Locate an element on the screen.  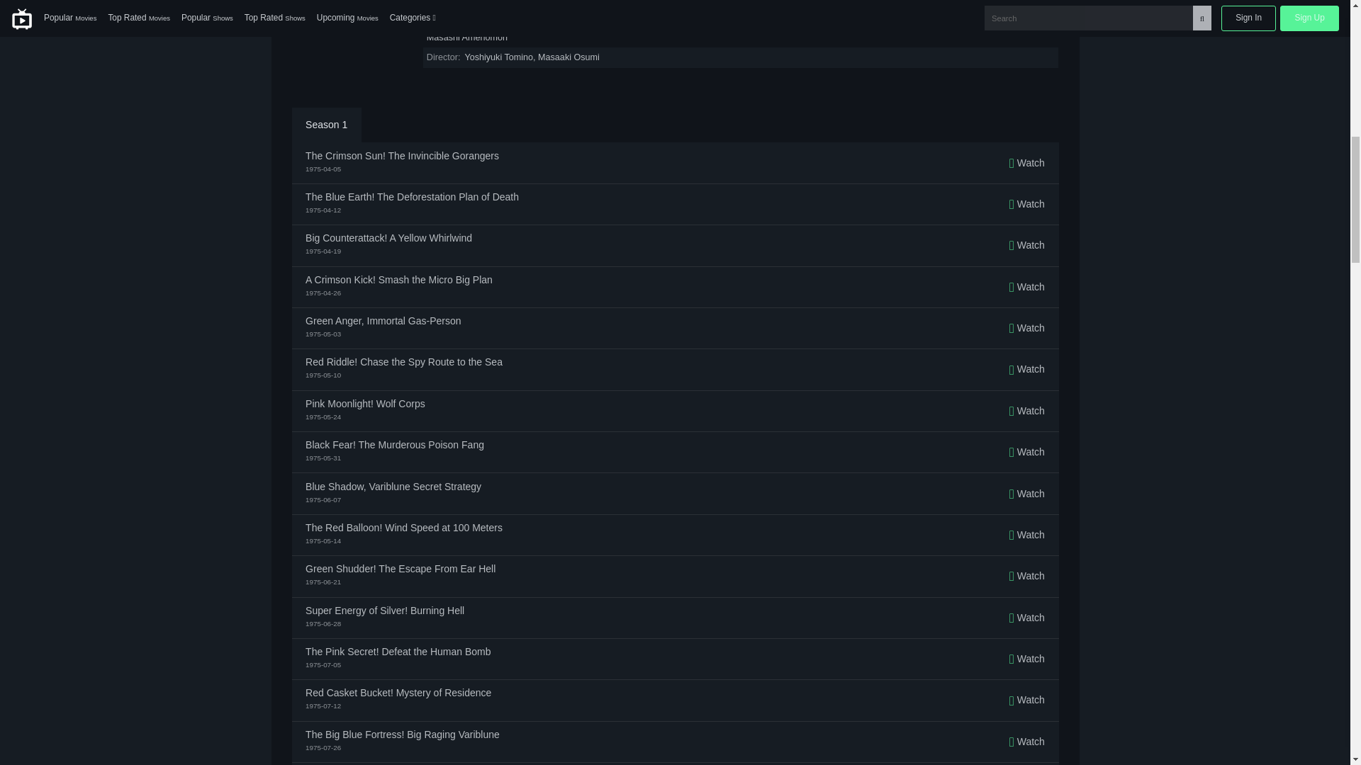
The Blue Earth! The Deforestation Plan of Death is located at coordinates (411, 197).